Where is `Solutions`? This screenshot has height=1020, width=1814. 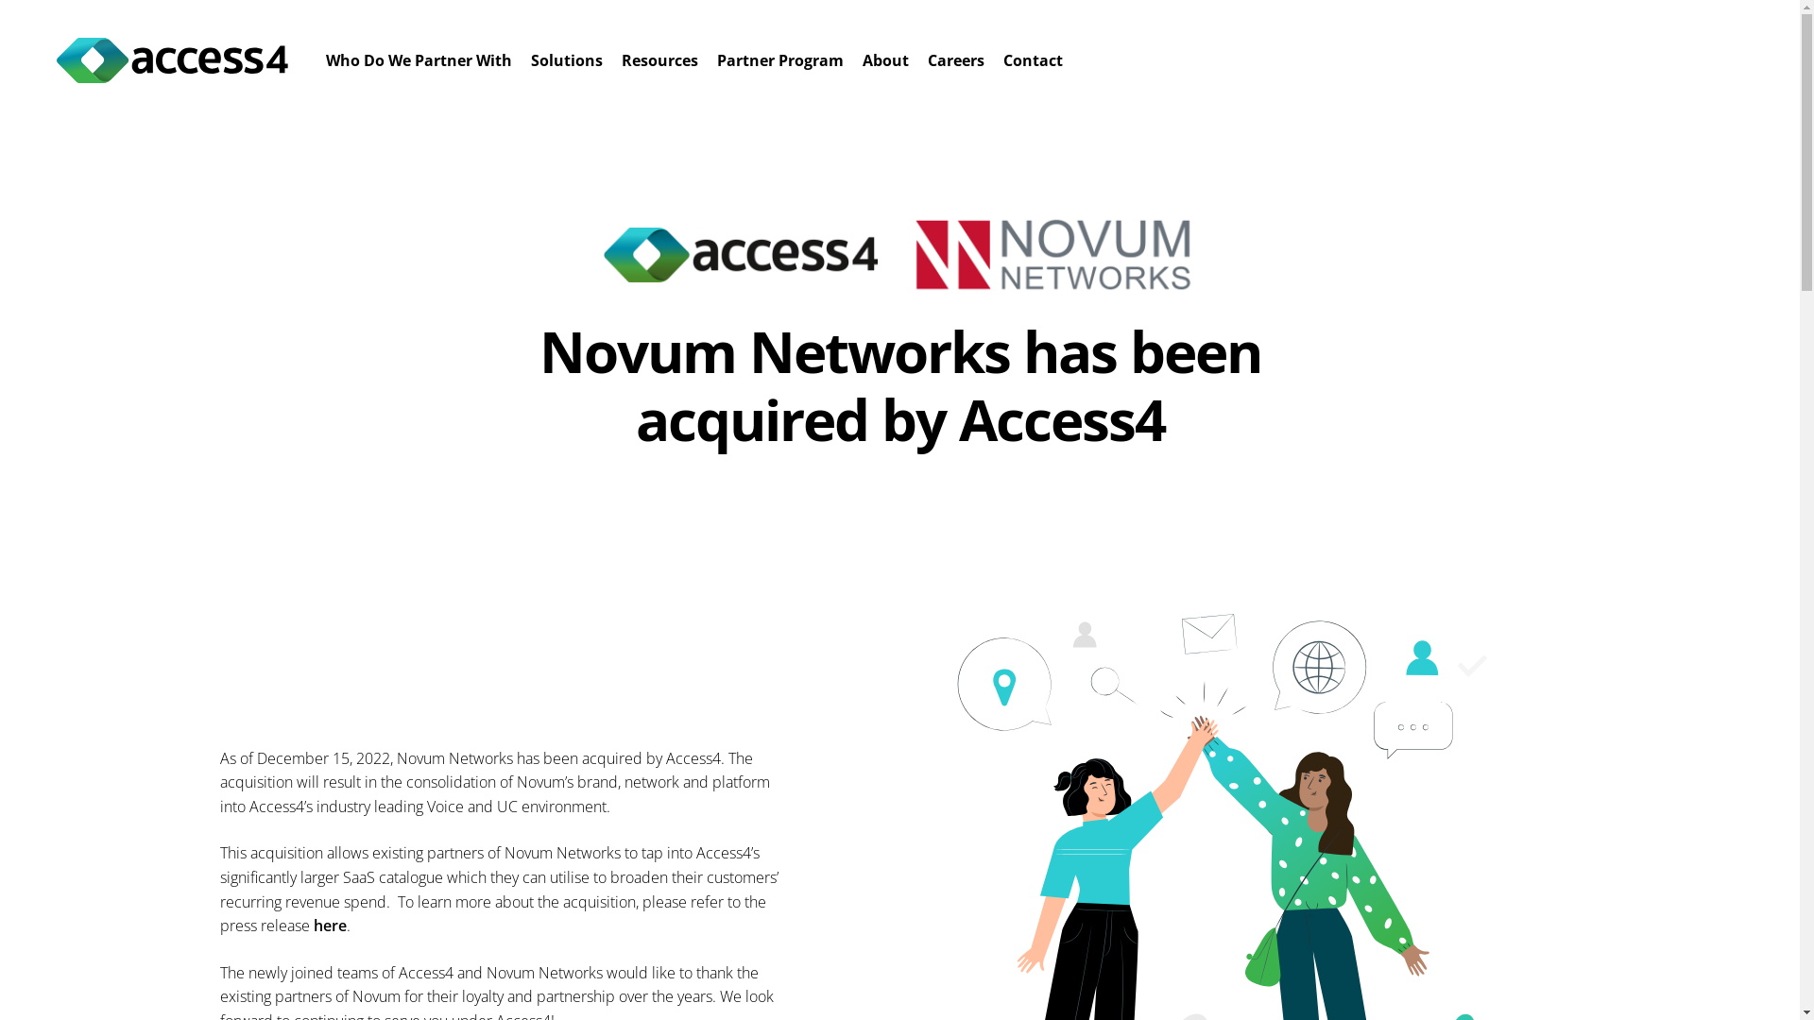 Solutions is located at coordinates (567, 60).